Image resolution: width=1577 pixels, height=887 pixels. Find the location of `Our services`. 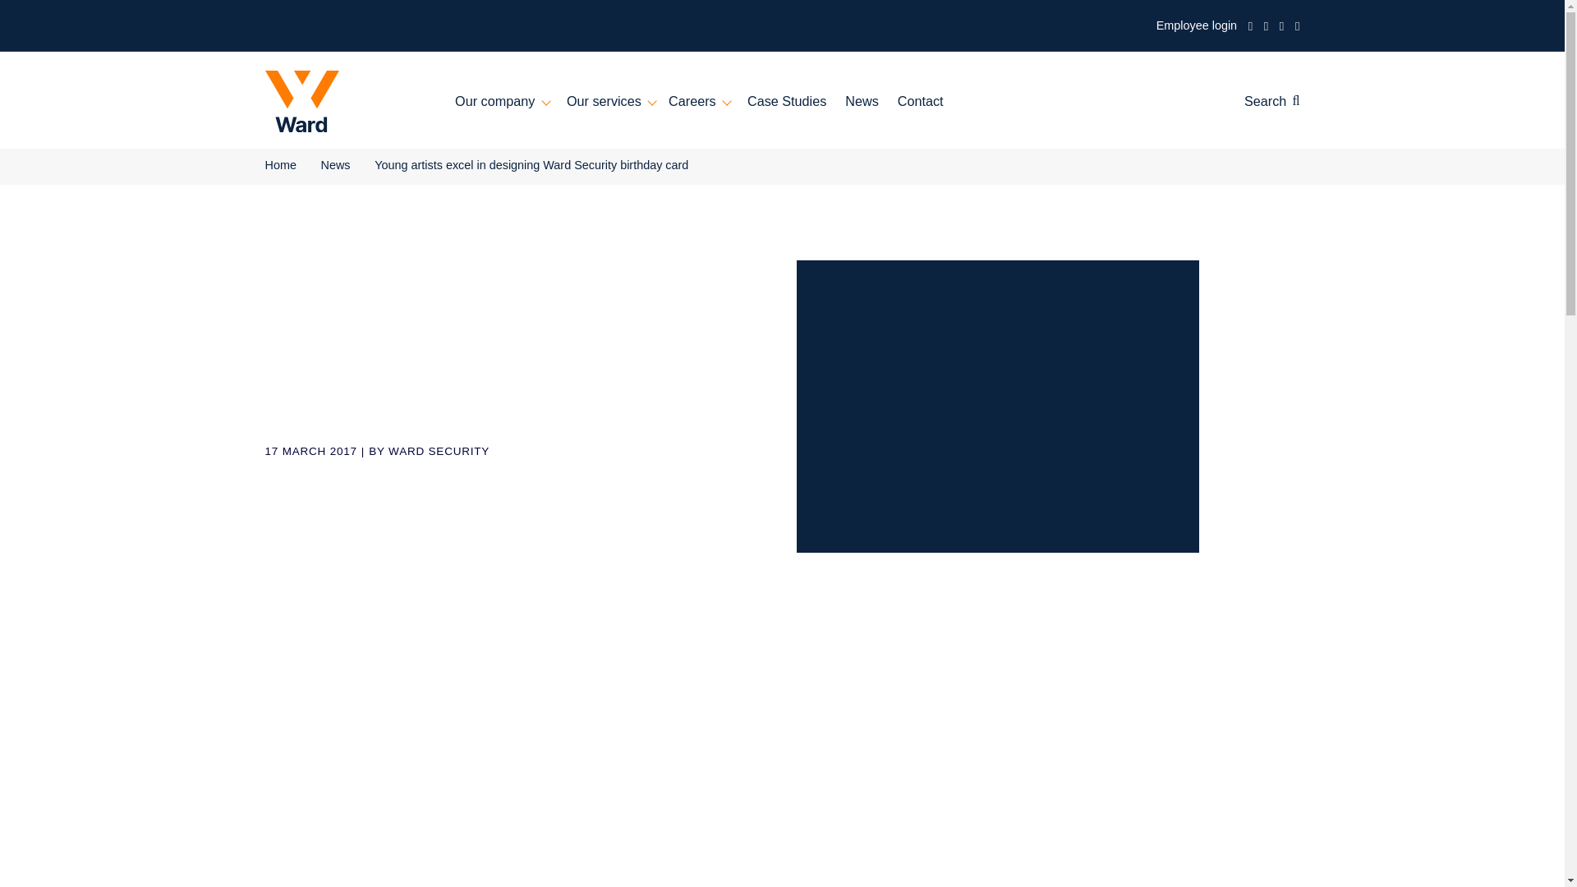

Our services is located at coordinates (678, 113).